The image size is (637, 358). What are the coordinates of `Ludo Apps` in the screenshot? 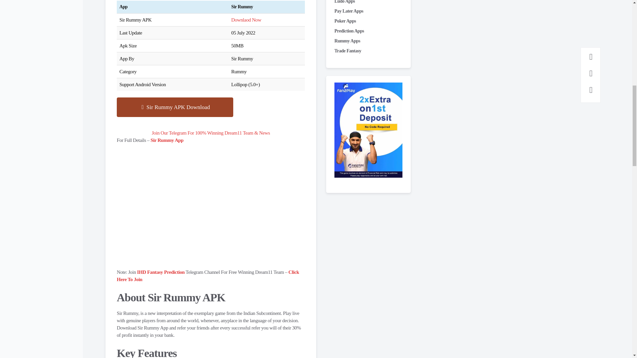 It's located at (344, 2).